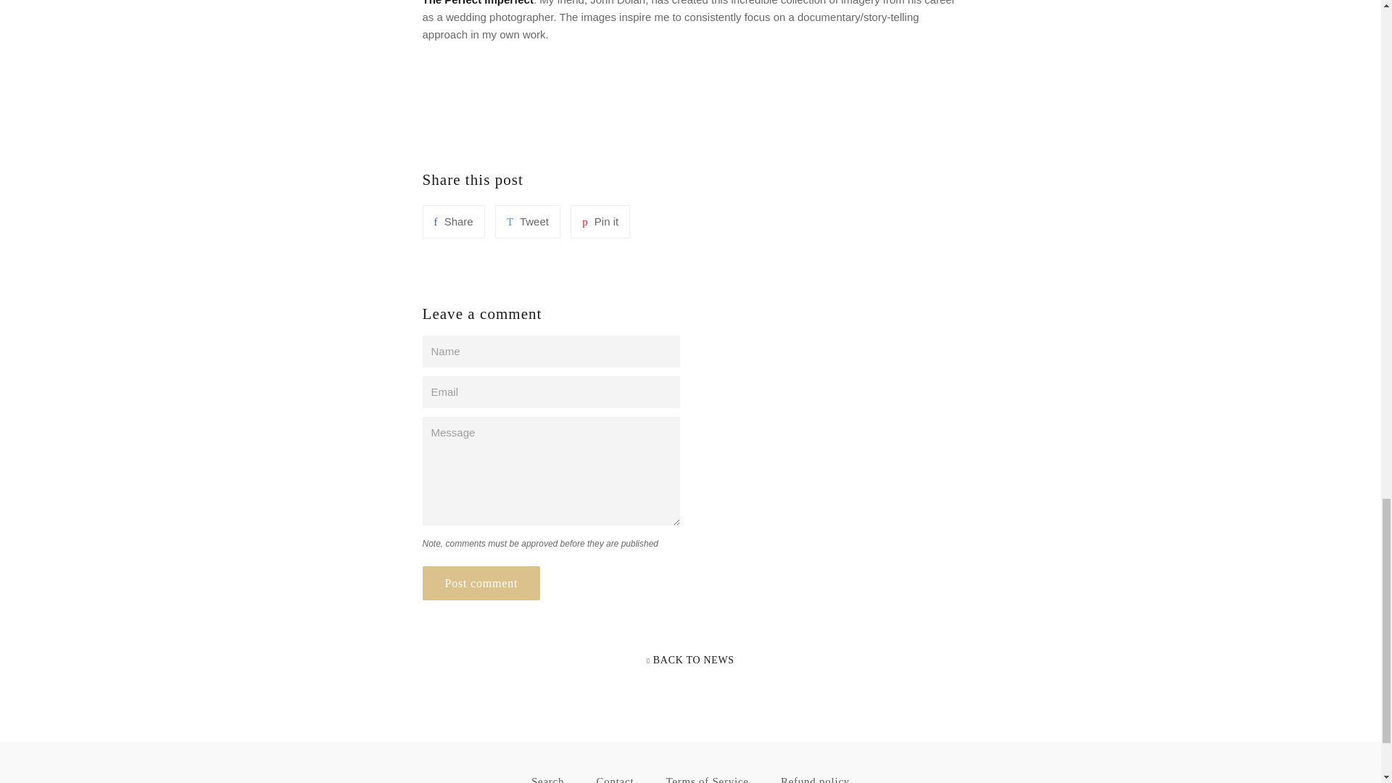  What do you see at coordinates (528, 222) in the screenshot?
I see `Tweet on Twitter` at bounding box center [528, 222].